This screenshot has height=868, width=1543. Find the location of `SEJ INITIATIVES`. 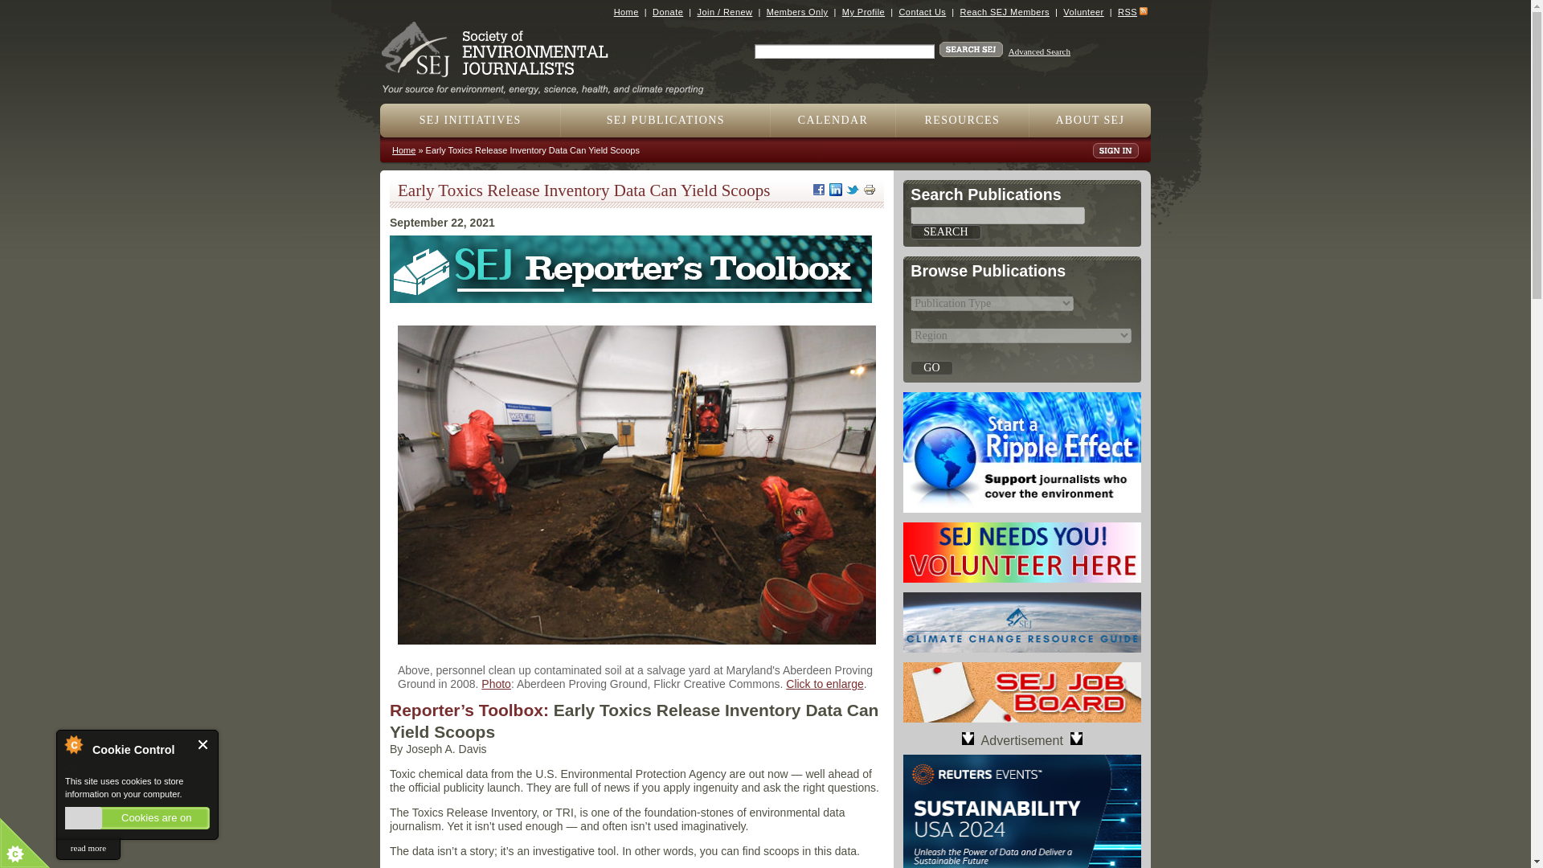

SEJ INITIATIVES is located at coordinates (470, 120).